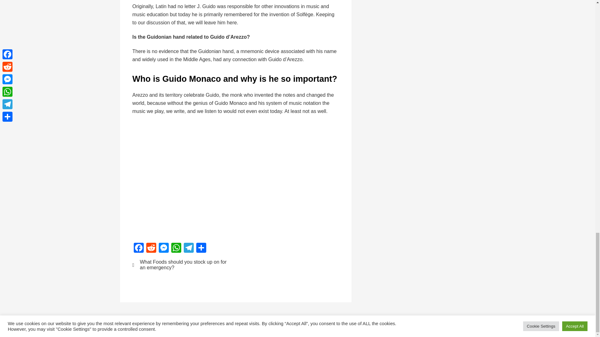 The image size is (600, 337). Describe the element at coordinates (176, 248) in the screenshot. I see `WhatsApp` at that location.